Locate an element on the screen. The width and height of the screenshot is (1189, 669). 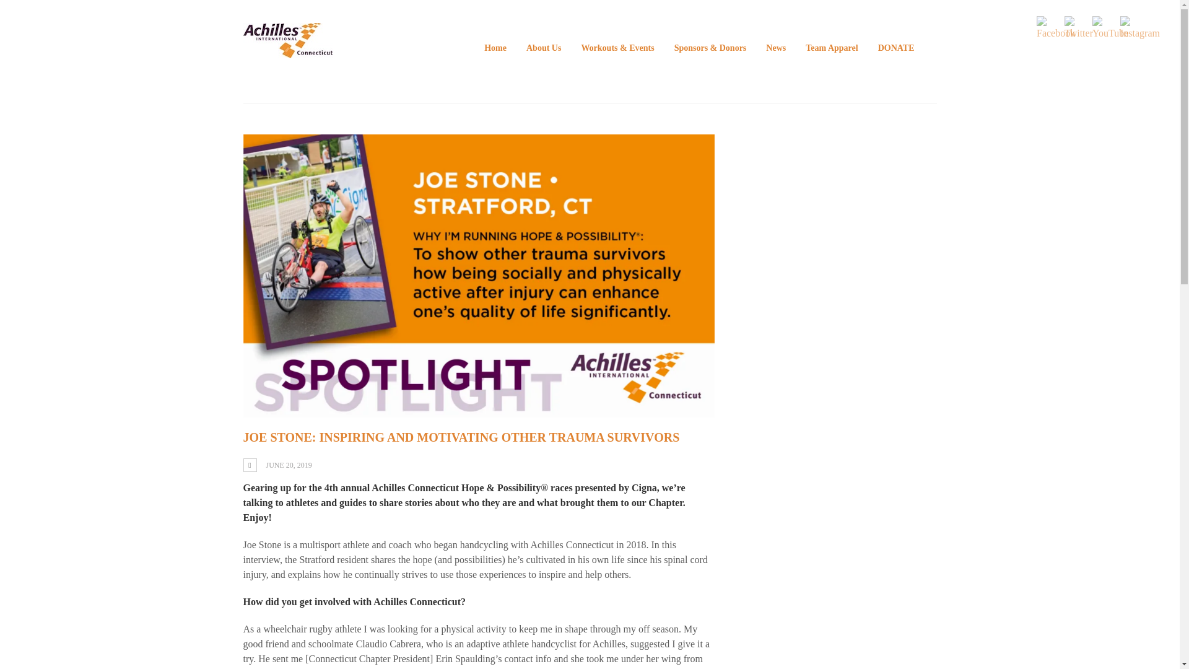
About Us is located at coordinates (544, 47).